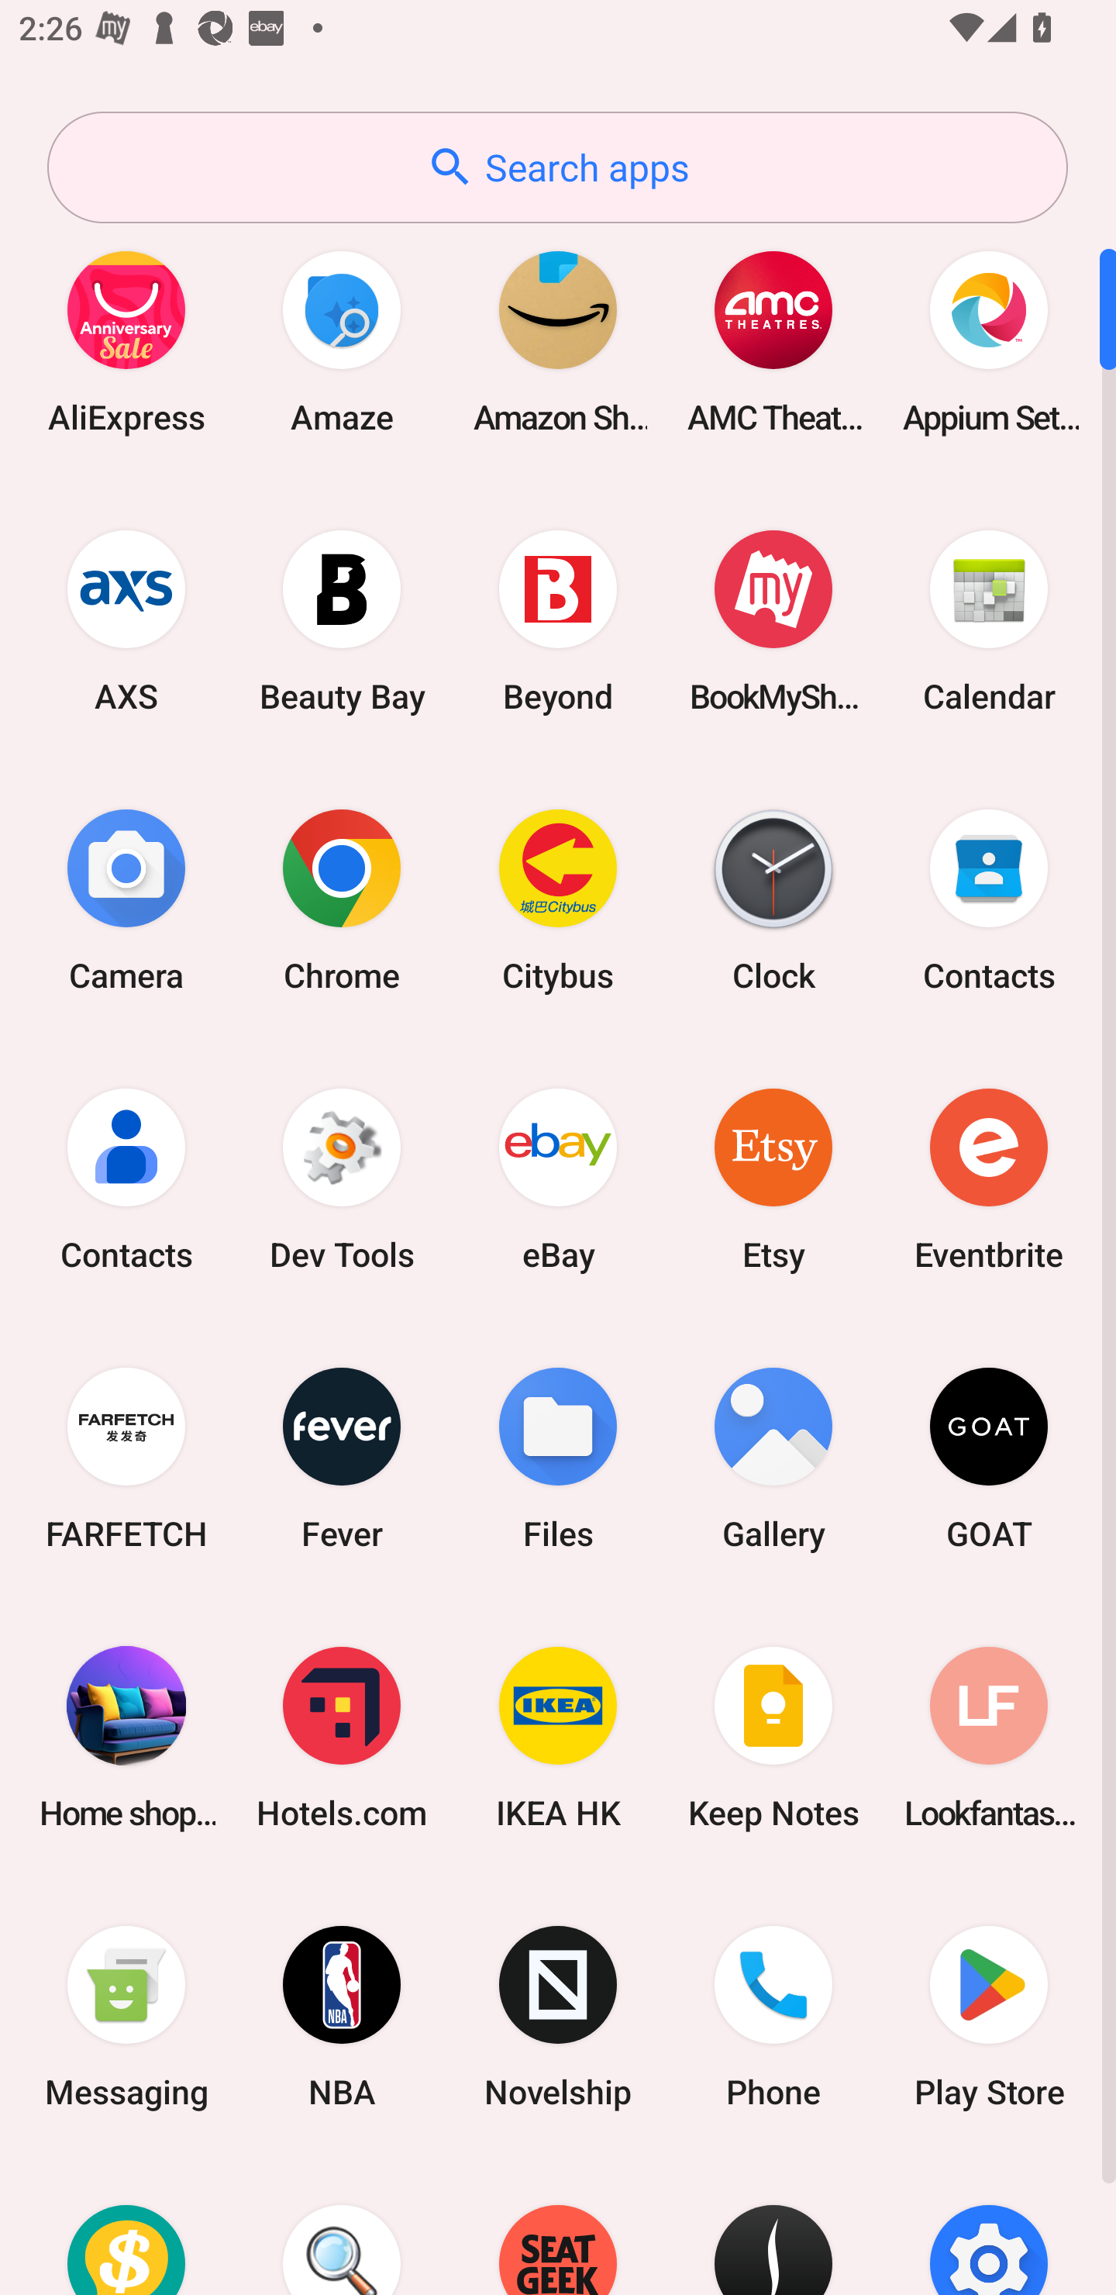 This screenshot has height=2295, width=1116. Describe the element at coordinates (126, 341) in the screenshot. I see `AliExpress` at that location.